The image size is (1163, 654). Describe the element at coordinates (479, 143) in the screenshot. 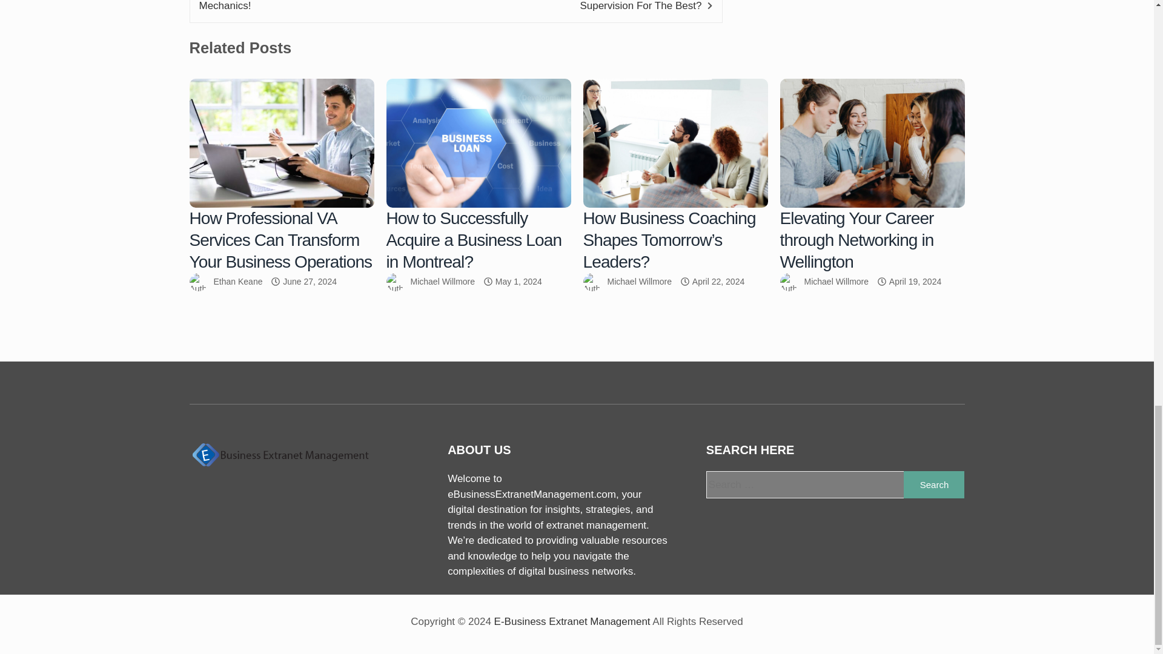

I see `How to Successfully Acquire a Business Loan in Montreal?` at that location.